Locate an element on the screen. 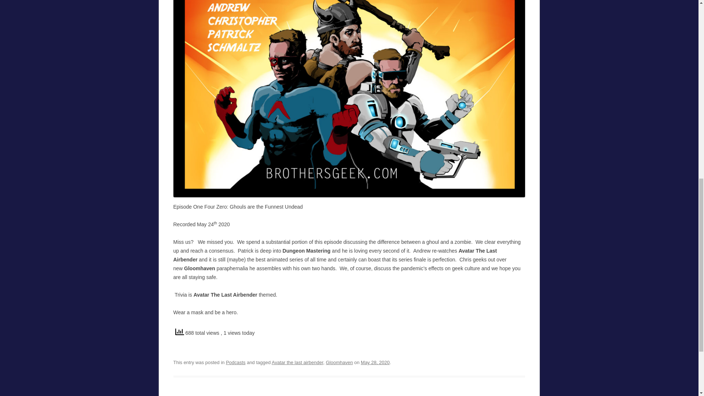 This screenshot has height=396, width=704. Podcasts is located at coordinates (235, 362).